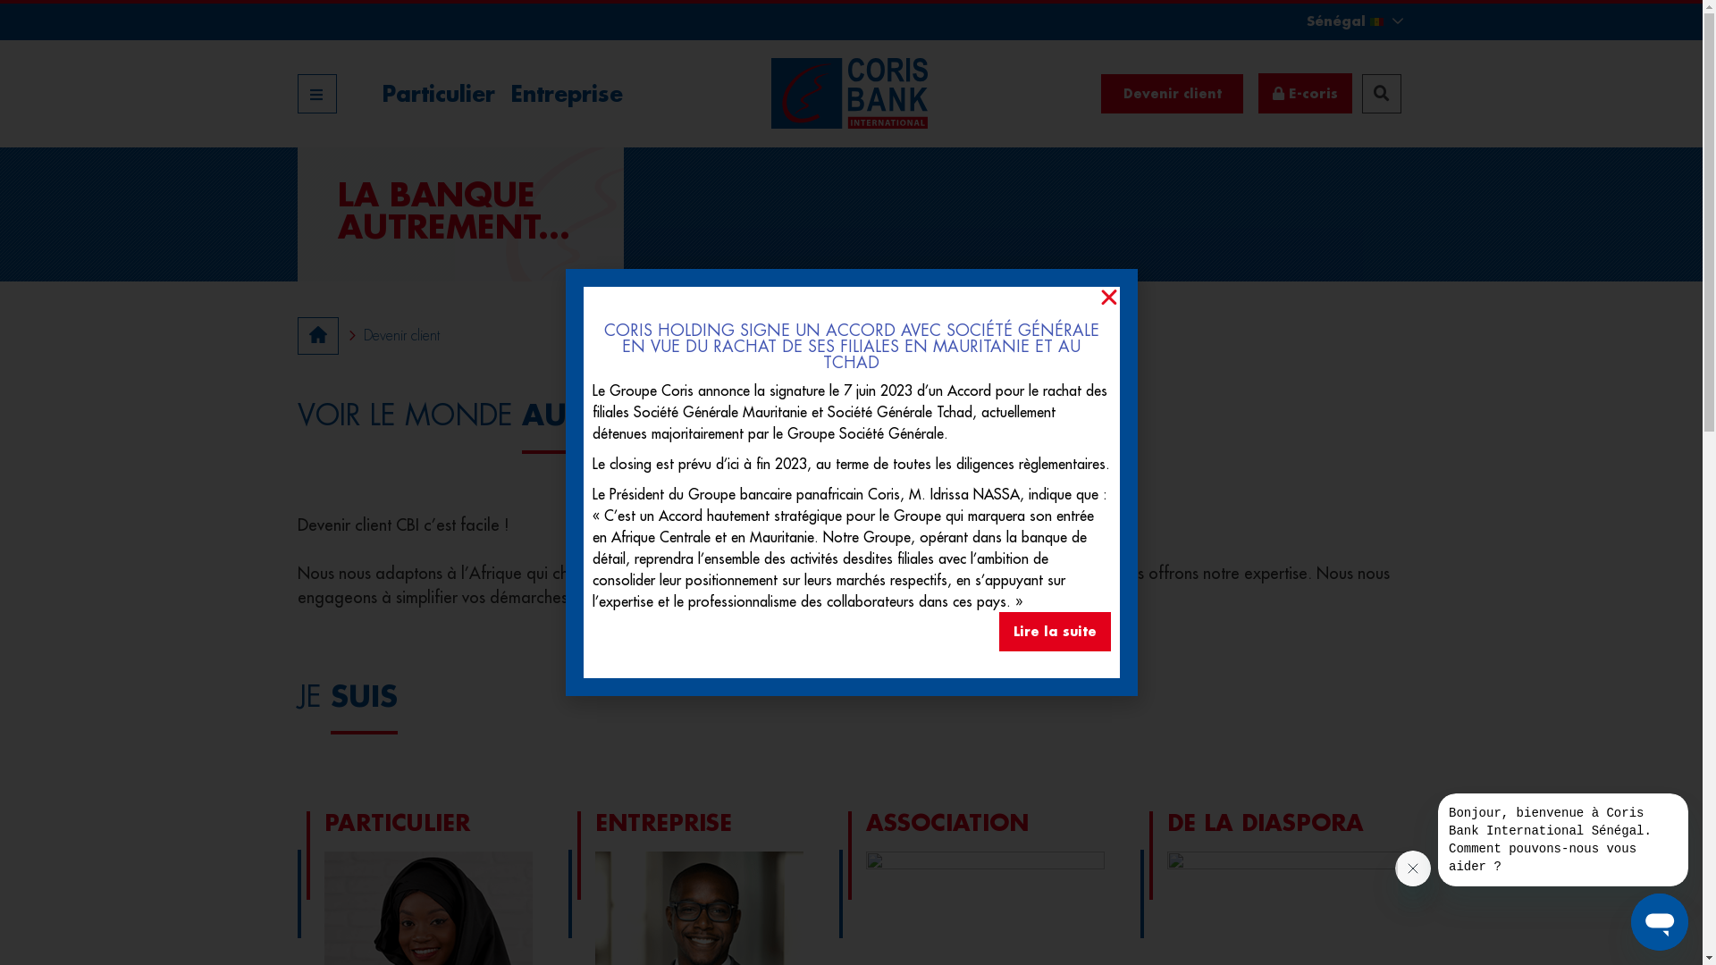 The height and width of the screenshot is (965, 1716). What do you see at coordinates (434, 94) in the screenshot?
I see `Particulier` at bounding box center [434, 94].